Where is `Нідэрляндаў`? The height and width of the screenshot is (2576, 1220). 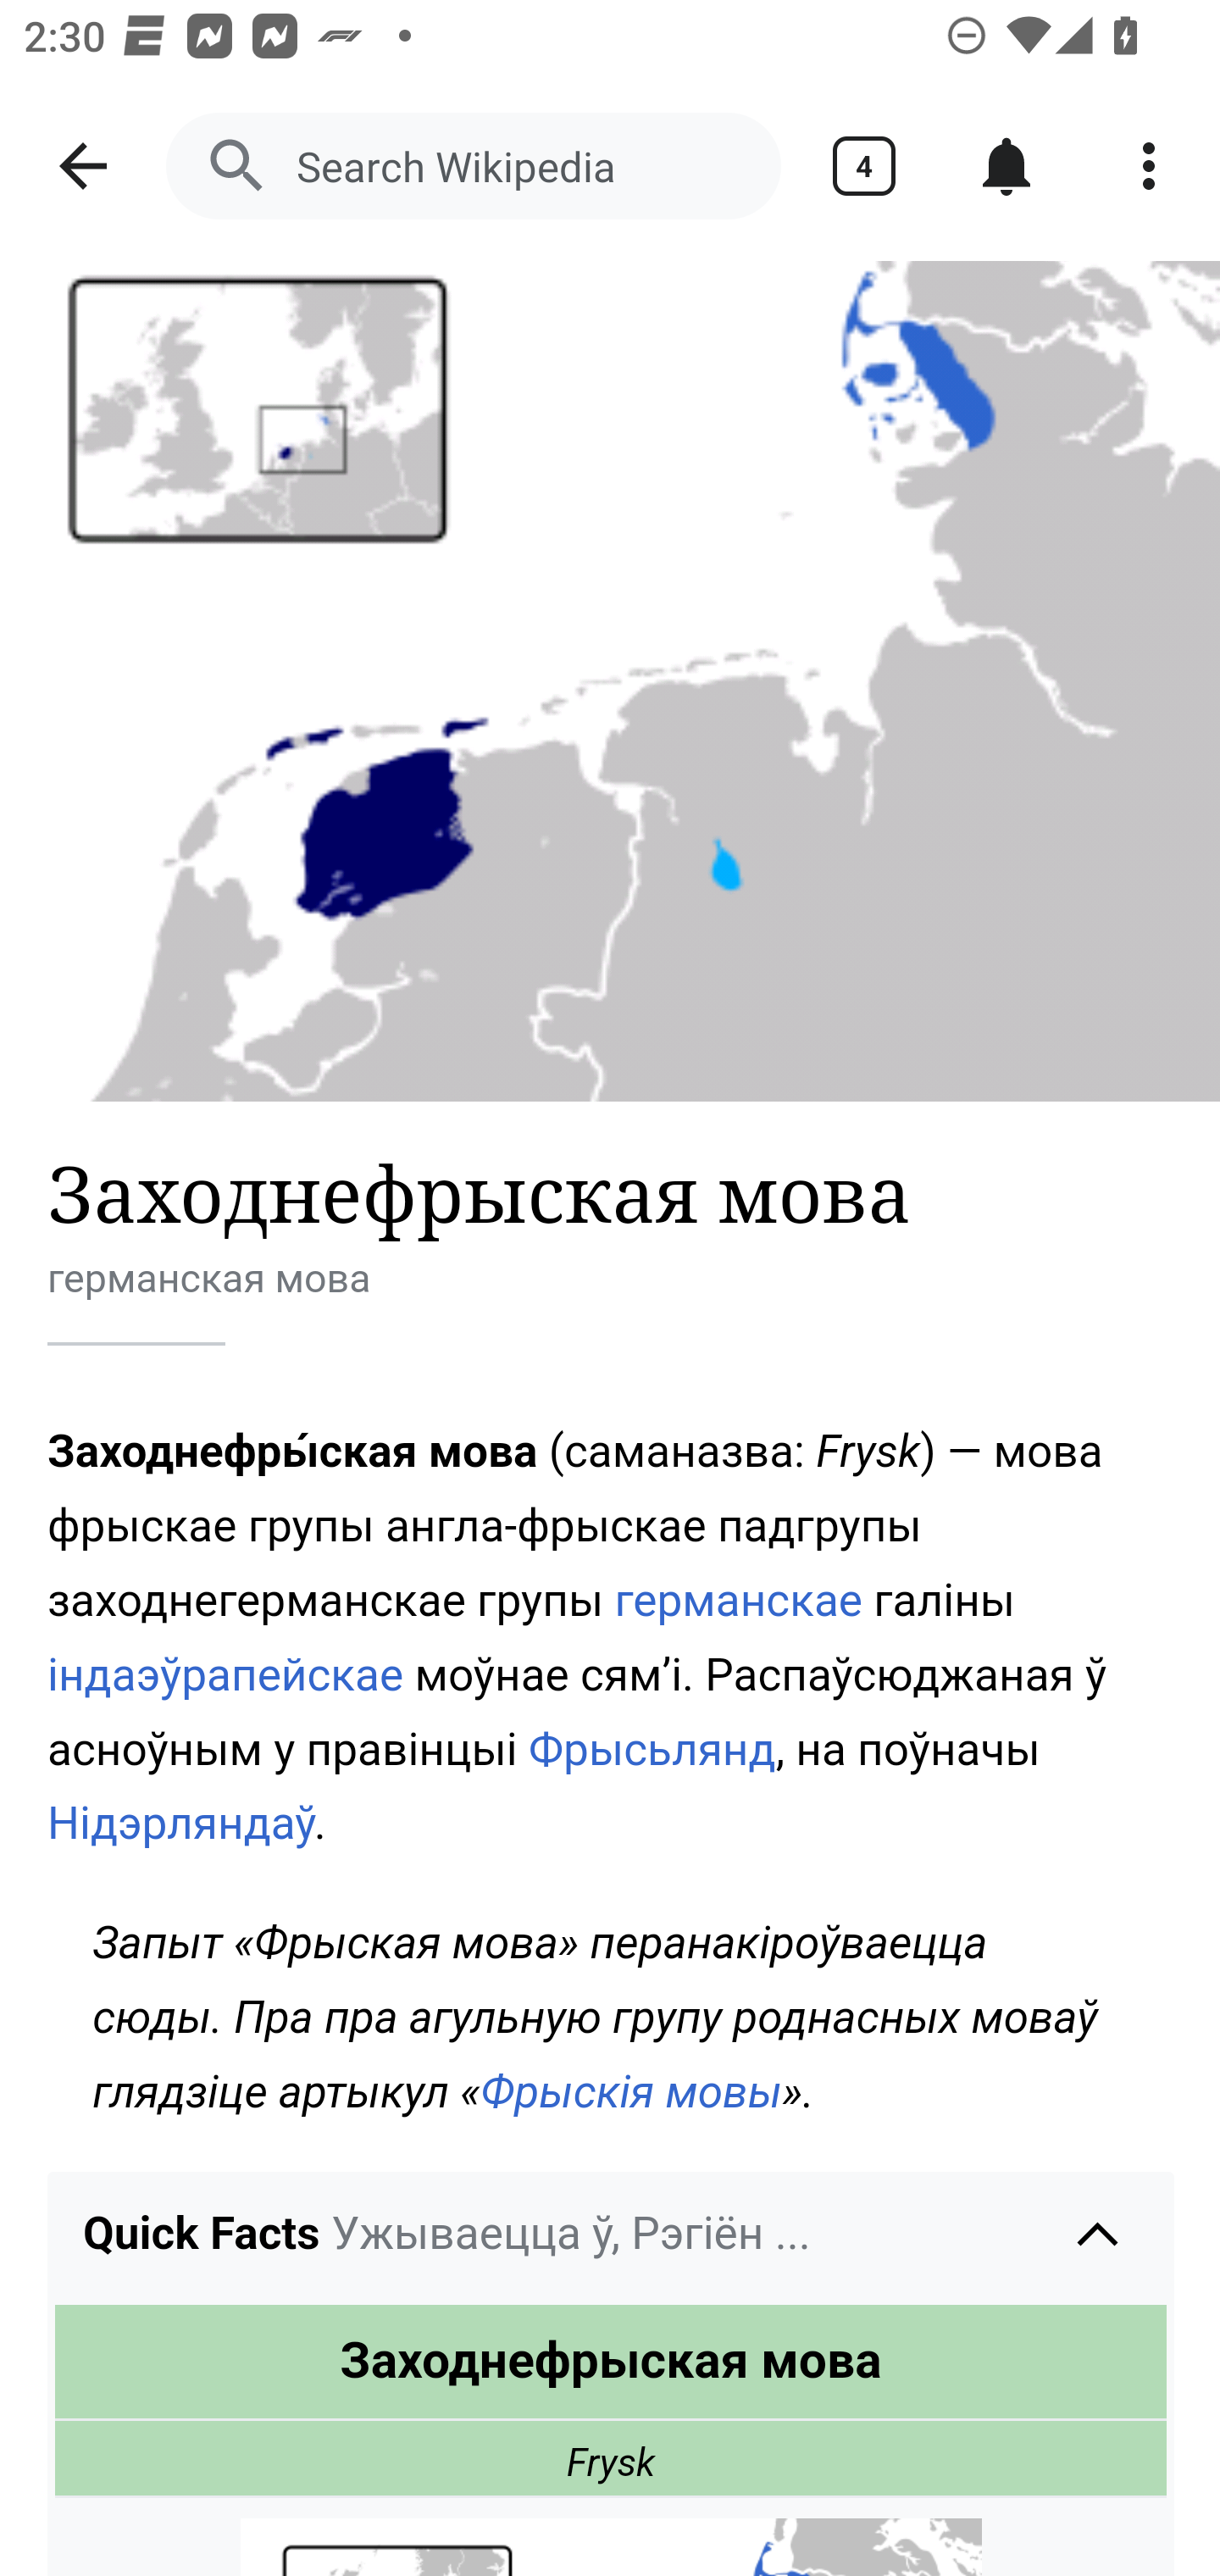
Нідэрляндаў is located at coordinates (182, 1824).